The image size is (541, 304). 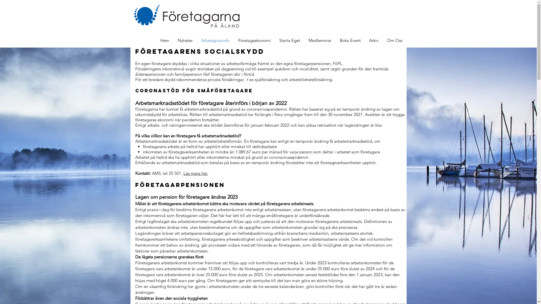 What do you see at coordinates (185, 41) in the screenshot?
I see `Nyheter` at bounding box center [185, 41].